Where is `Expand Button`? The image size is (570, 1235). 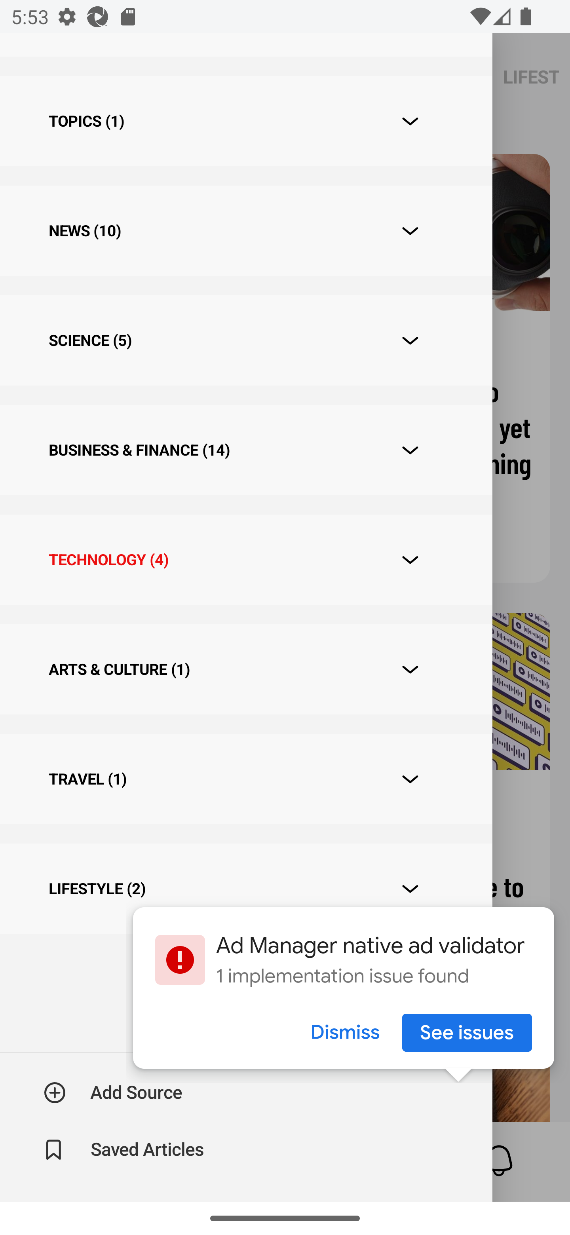 Expand Button is located at coordinates (410, 450).